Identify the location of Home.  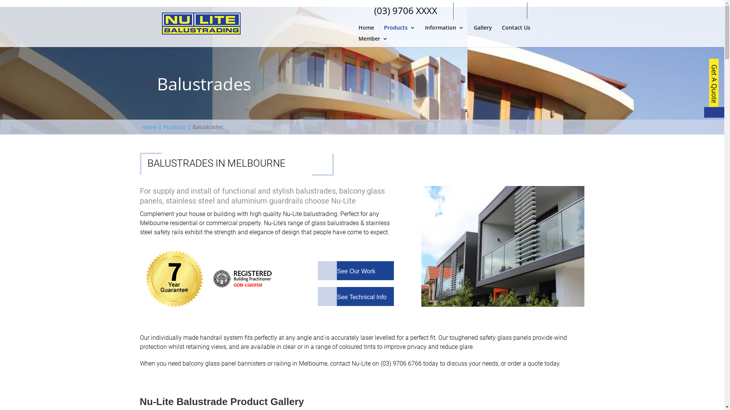
(366, 30).